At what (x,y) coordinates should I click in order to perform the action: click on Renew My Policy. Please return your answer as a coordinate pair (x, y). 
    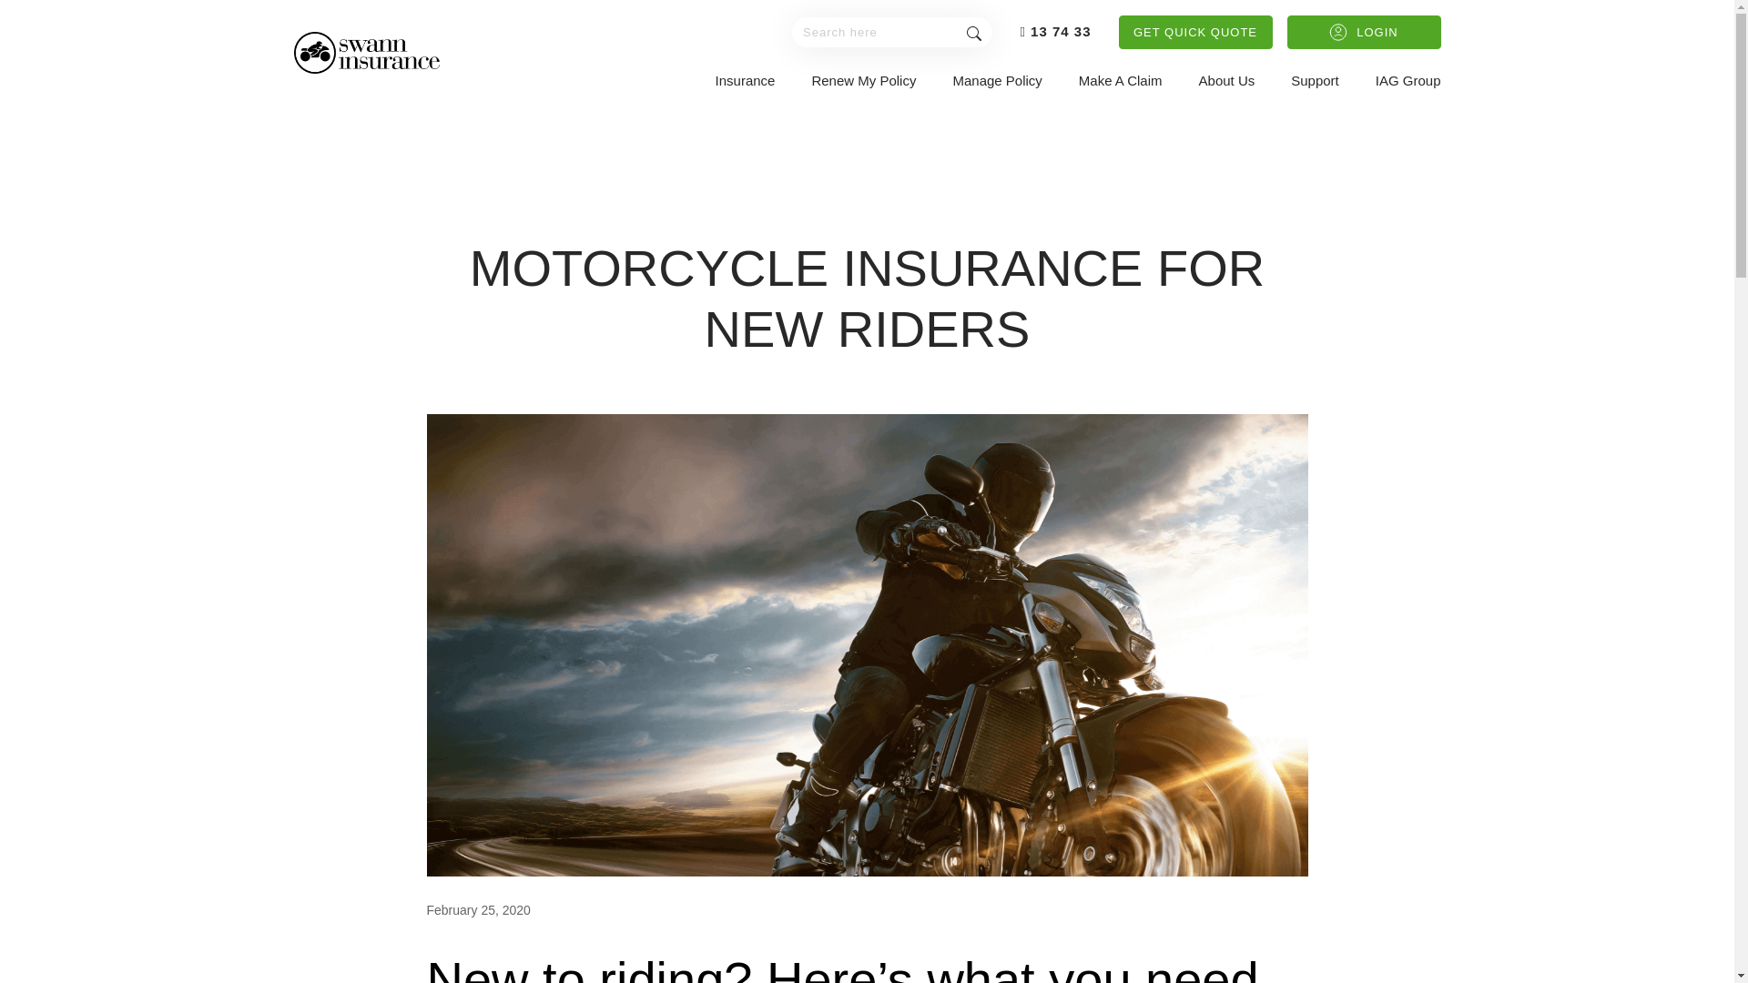
    Looking at the image, I should click on (863, 81).